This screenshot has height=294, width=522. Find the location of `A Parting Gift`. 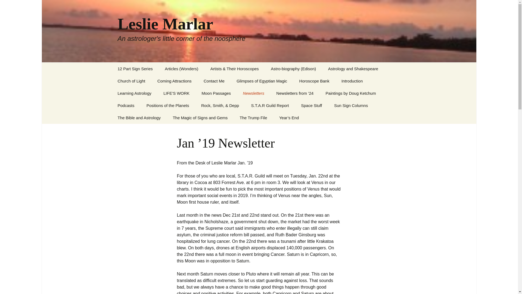

A Parting Gift is located at coordinates (186, 81).